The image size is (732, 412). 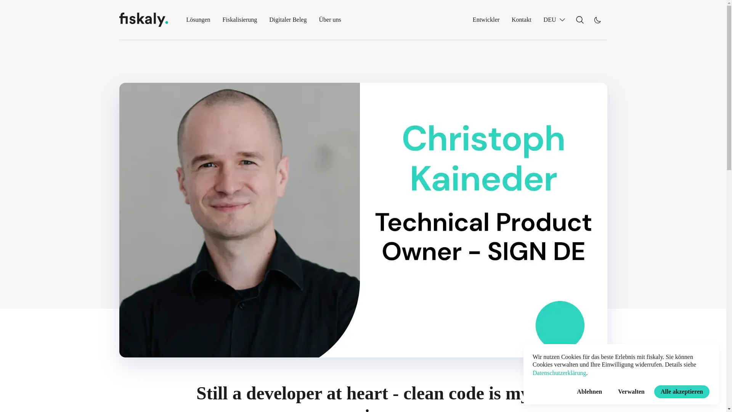 I want to click on Switch to dark mode, so click(x=597, y=19).